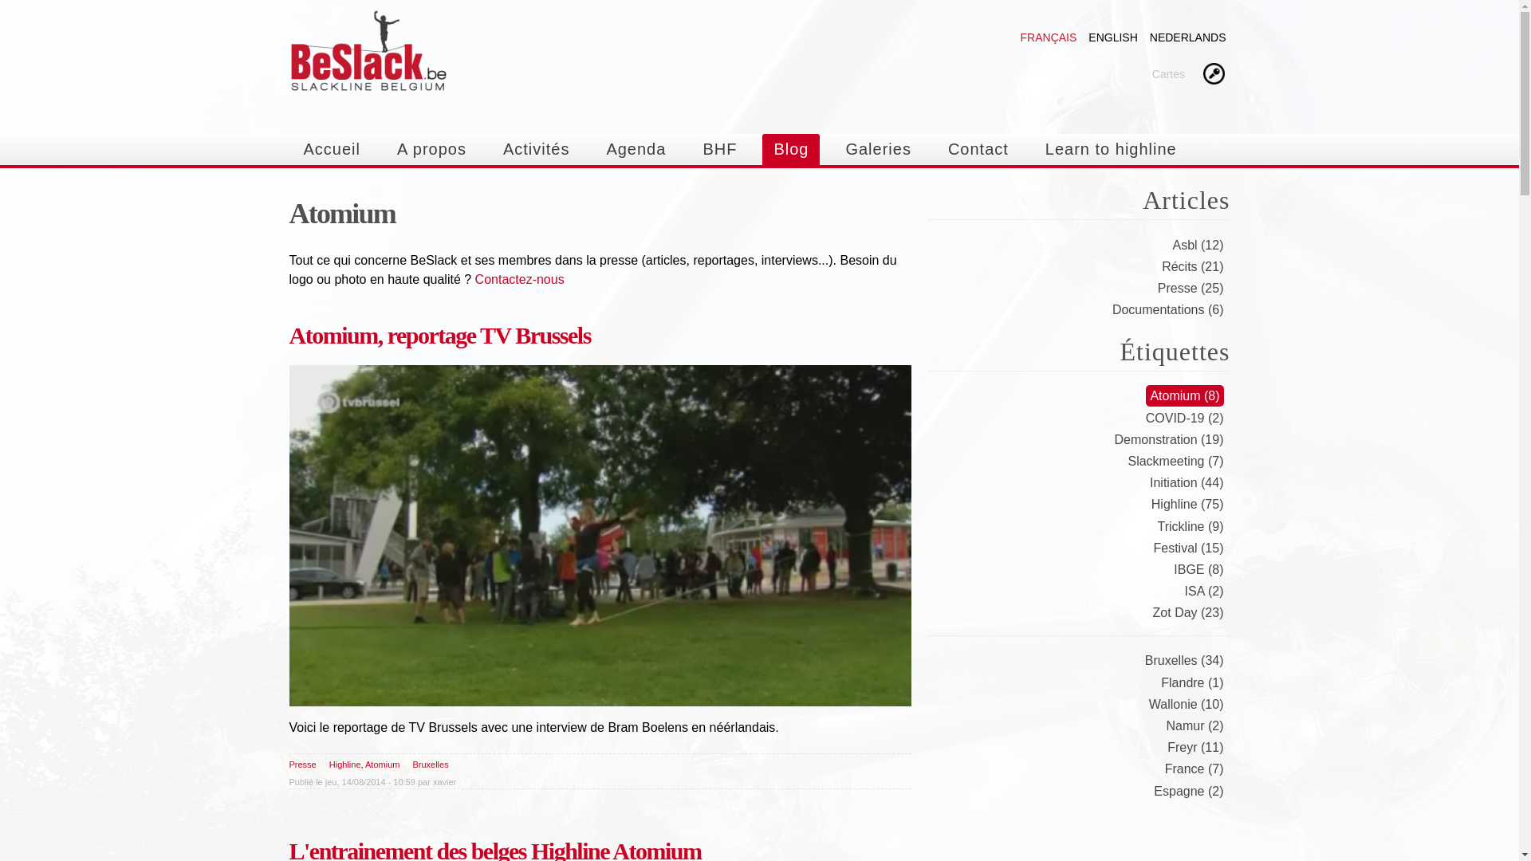  I want to click on Wallonie (10), so click(1187, 705).